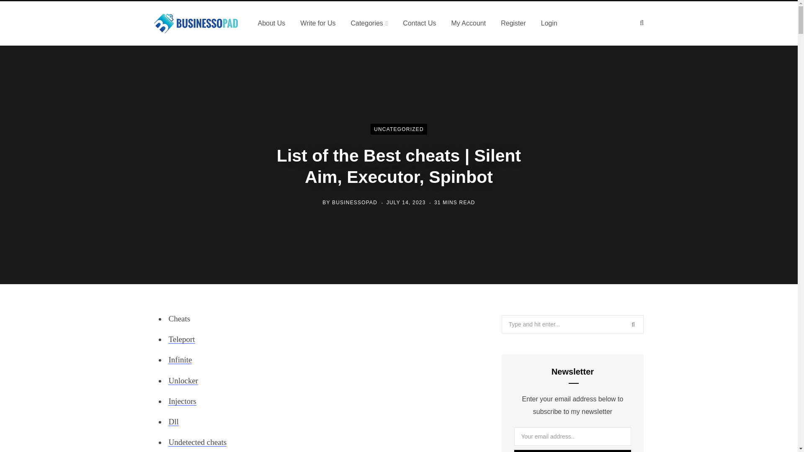 Image resolution: width=804 pixels, height=452 pixels. I want to click on Injectors, so click(182, 401).